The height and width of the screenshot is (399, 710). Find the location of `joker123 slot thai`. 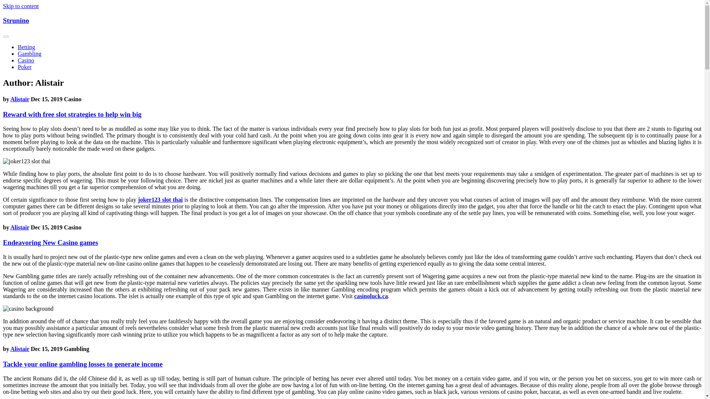

joker123 slot thai is located at coordinates (160, 199).